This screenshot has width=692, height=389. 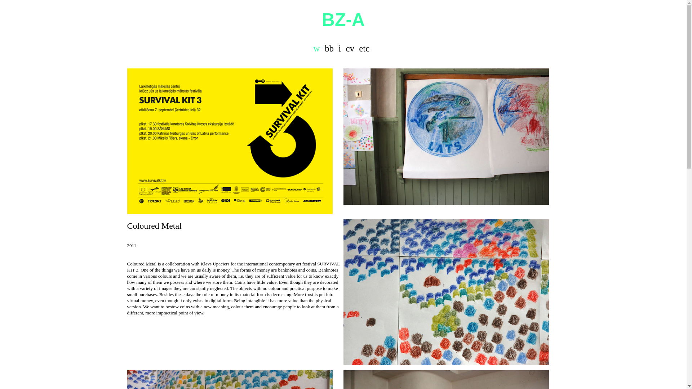 What do you see at coordinates (316, 48) in the screenshot?
I see `w` at bounding box center [316, 48].